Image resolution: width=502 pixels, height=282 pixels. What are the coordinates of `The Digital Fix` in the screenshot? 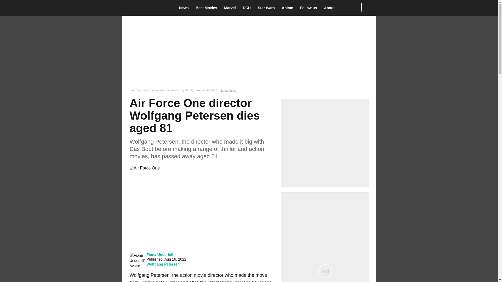 It's located at (146, 8).